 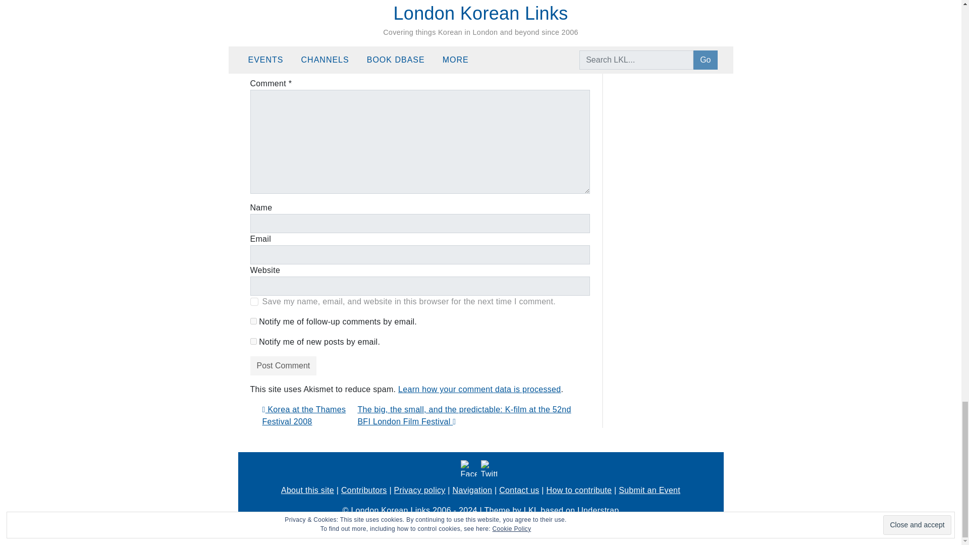 I want to click on yes, so click(x=254, y=301).